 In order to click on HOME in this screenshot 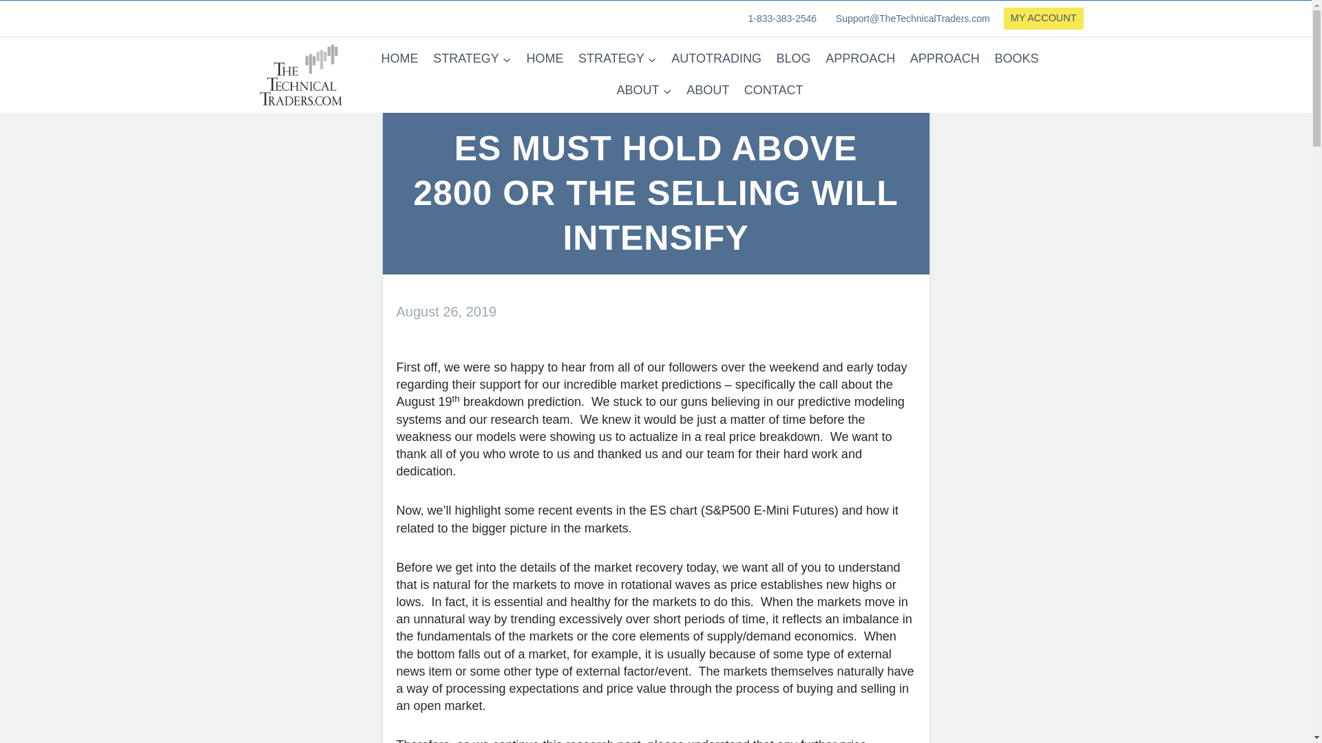, I will do `click(399, 58)`.